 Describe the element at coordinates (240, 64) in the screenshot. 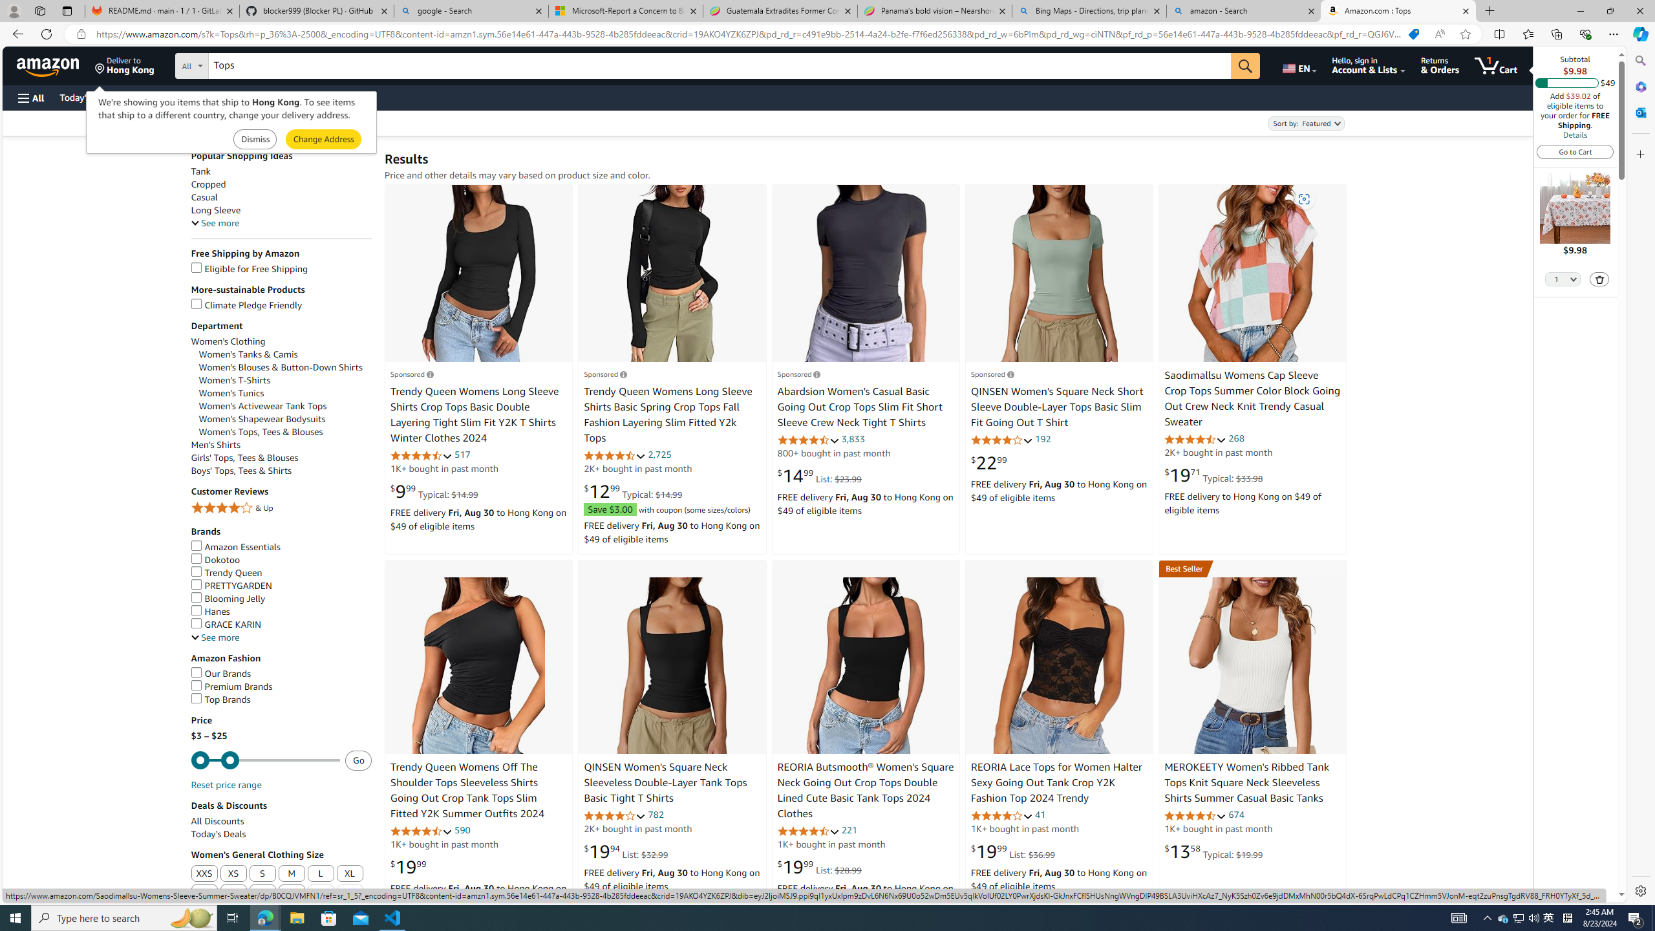

I see `Search in` at that location.